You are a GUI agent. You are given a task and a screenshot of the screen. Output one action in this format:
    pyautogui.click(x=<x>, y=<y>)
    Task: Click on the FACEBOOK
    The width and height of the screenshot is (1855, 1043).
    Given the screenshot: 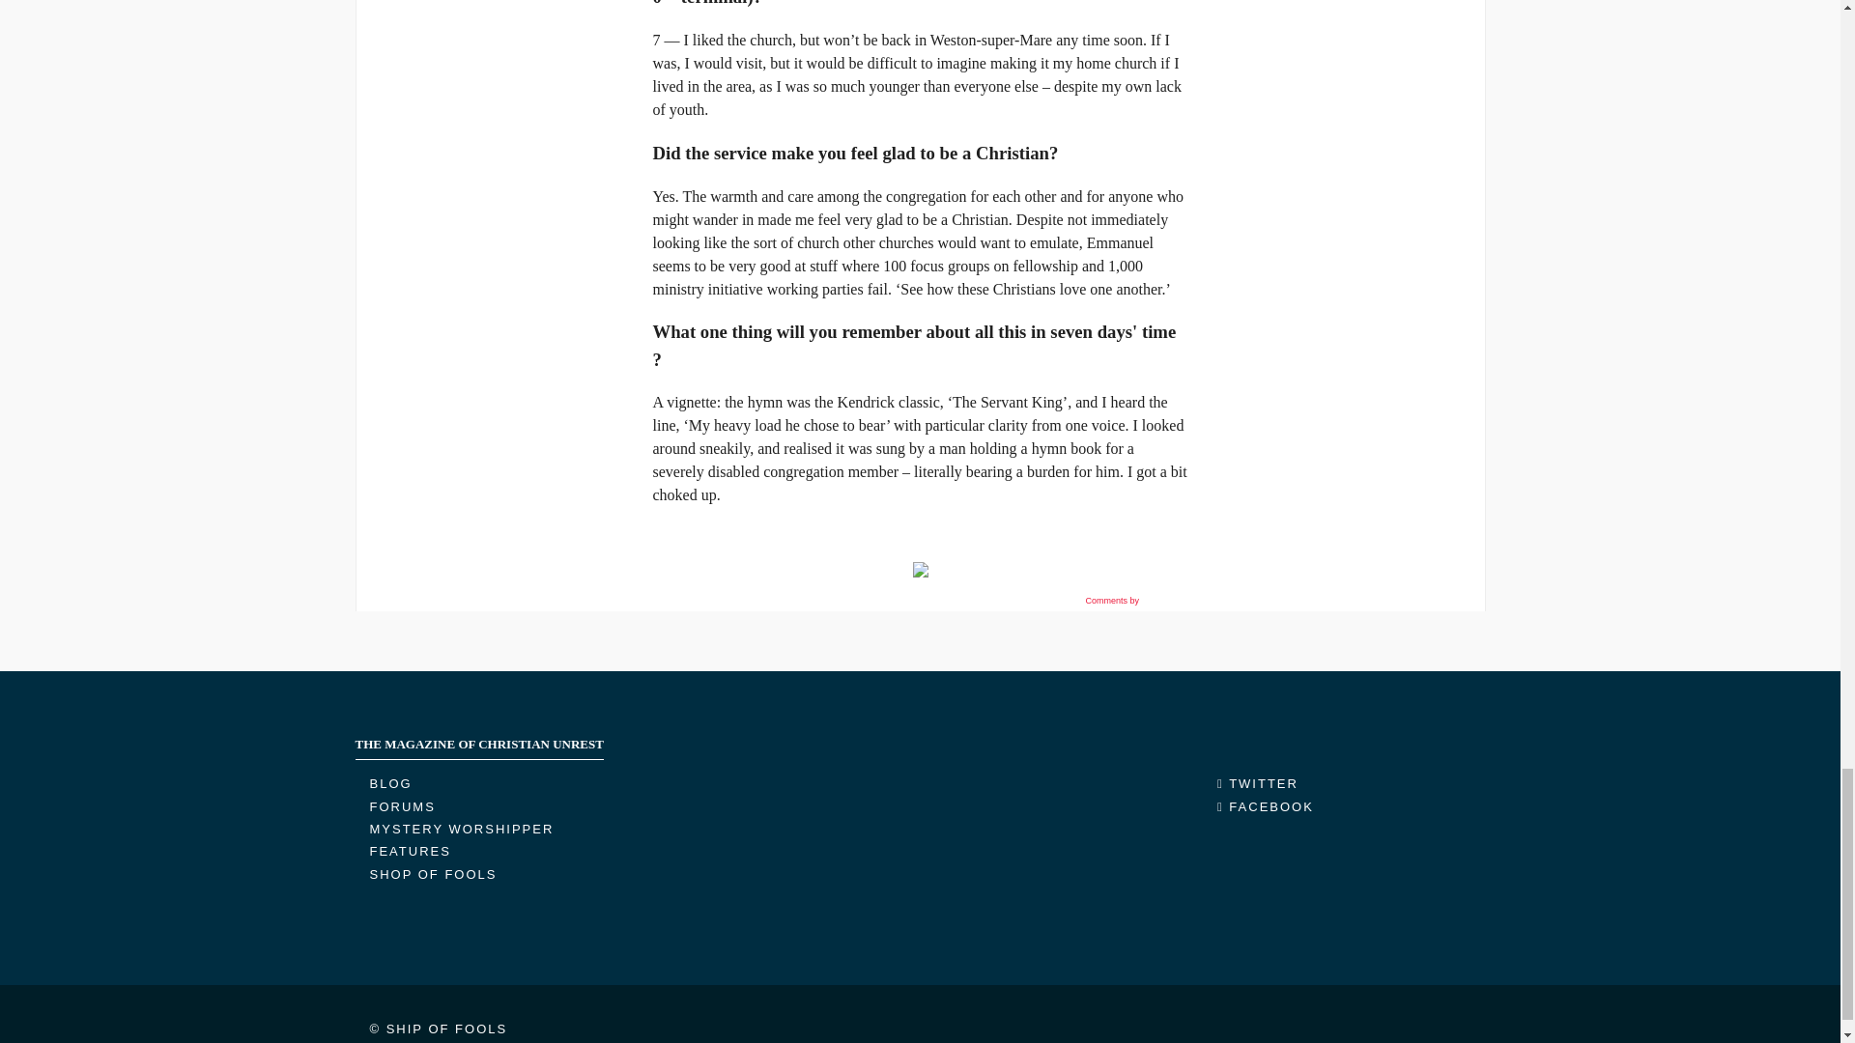 What is the action you would take?
    pyautogui.click(x=1265, y=807)
    